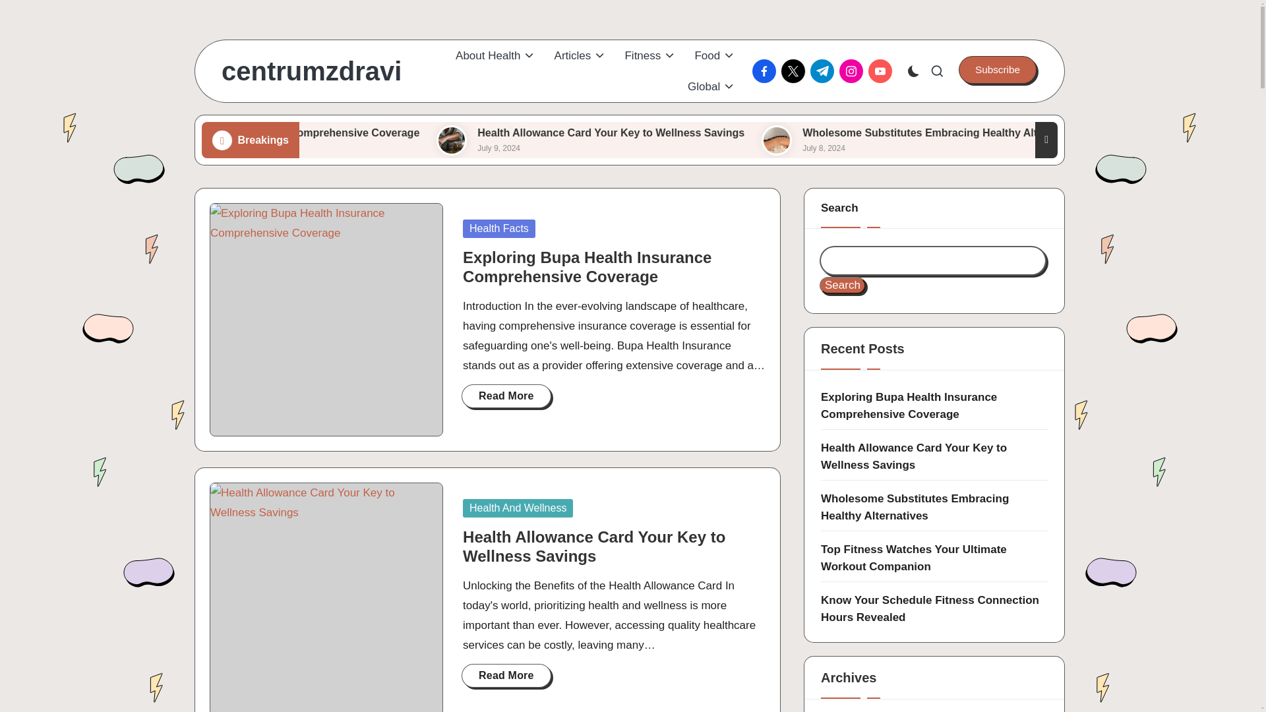 The image size is (1266, 712). I want to click on About Health, so click(496, 55).